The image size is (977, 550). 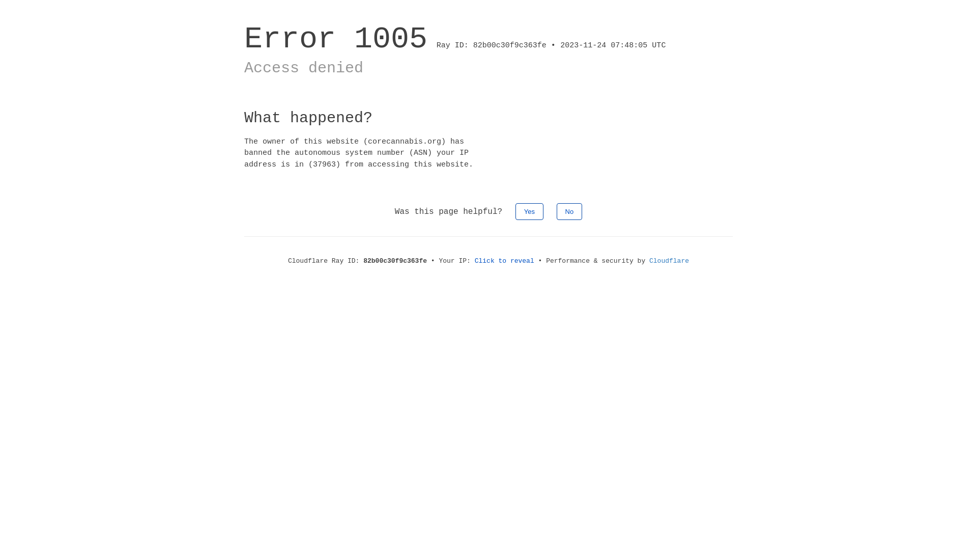 I want to click on Yes, so click(x=529, y=212).